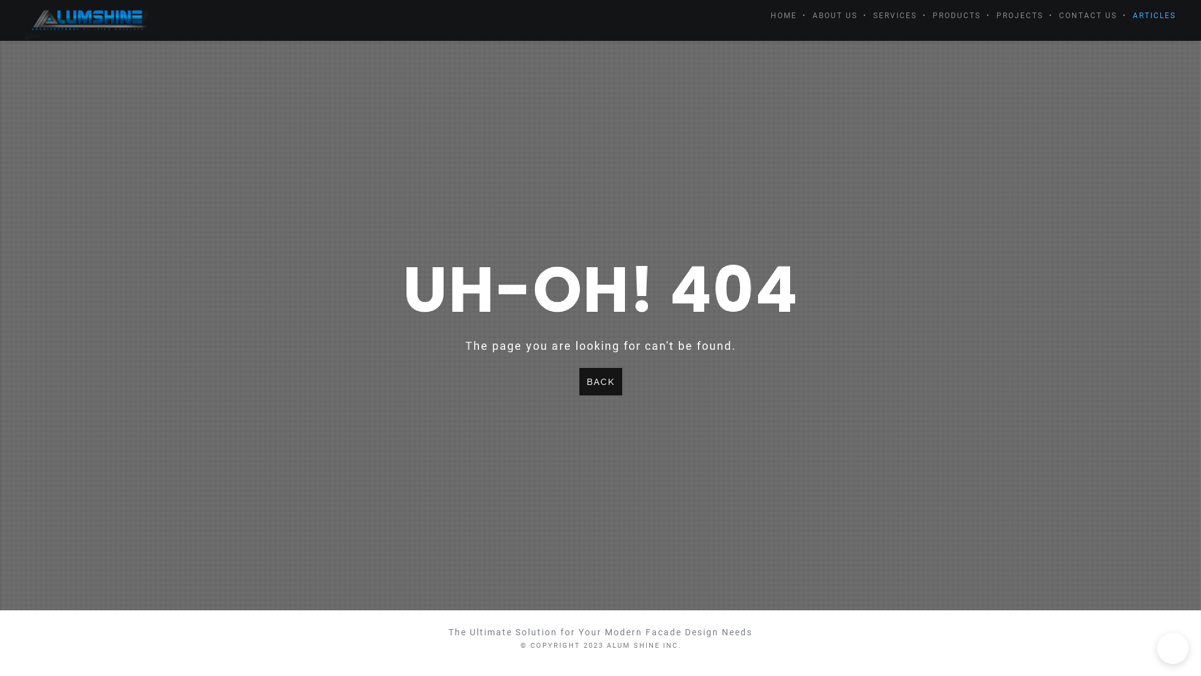  Describe the element at coordinates (1147, 16) in the screenshot. I see `ARTICLES` at that location.